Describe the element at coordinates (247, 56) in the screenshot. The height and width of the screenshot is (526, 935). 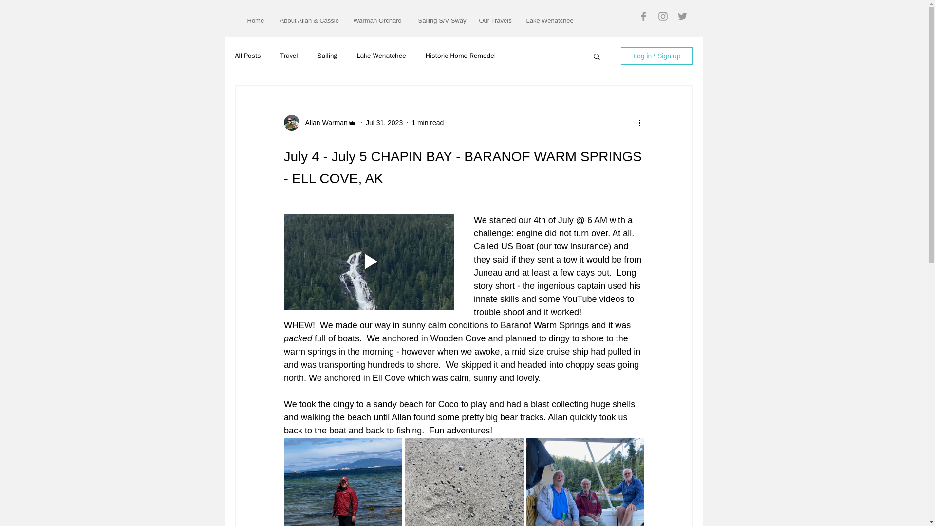
I see `All Posts` at that location.